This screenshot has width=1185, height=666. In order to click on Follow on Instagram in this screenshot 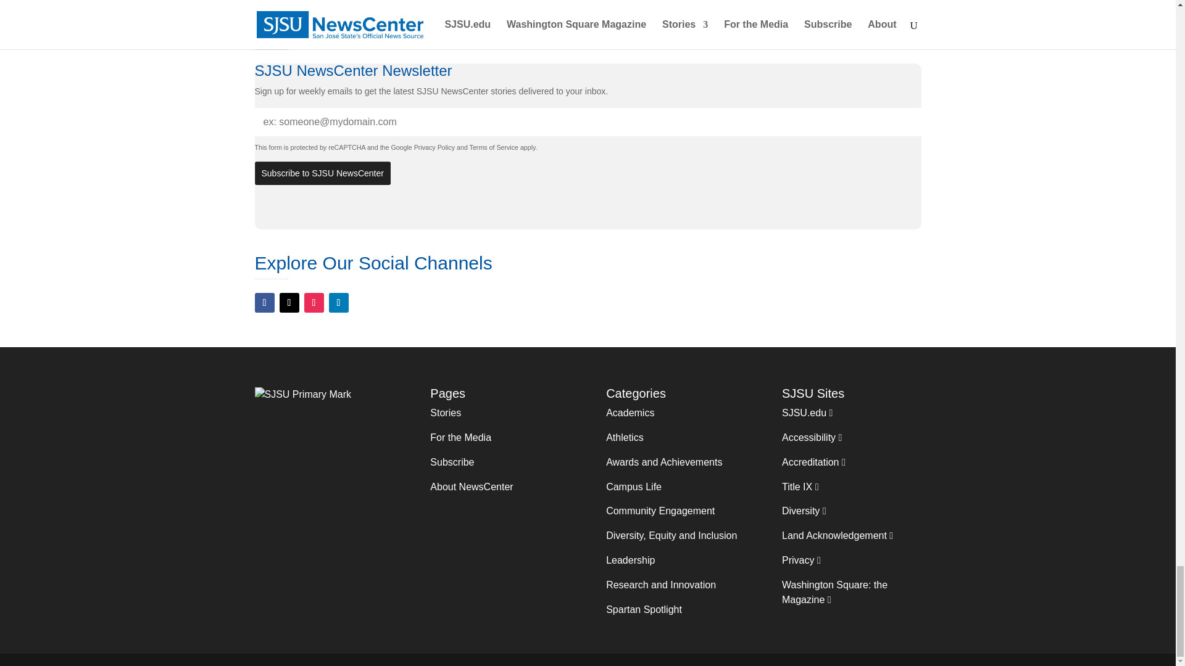, I will do `click(314, 302)`.